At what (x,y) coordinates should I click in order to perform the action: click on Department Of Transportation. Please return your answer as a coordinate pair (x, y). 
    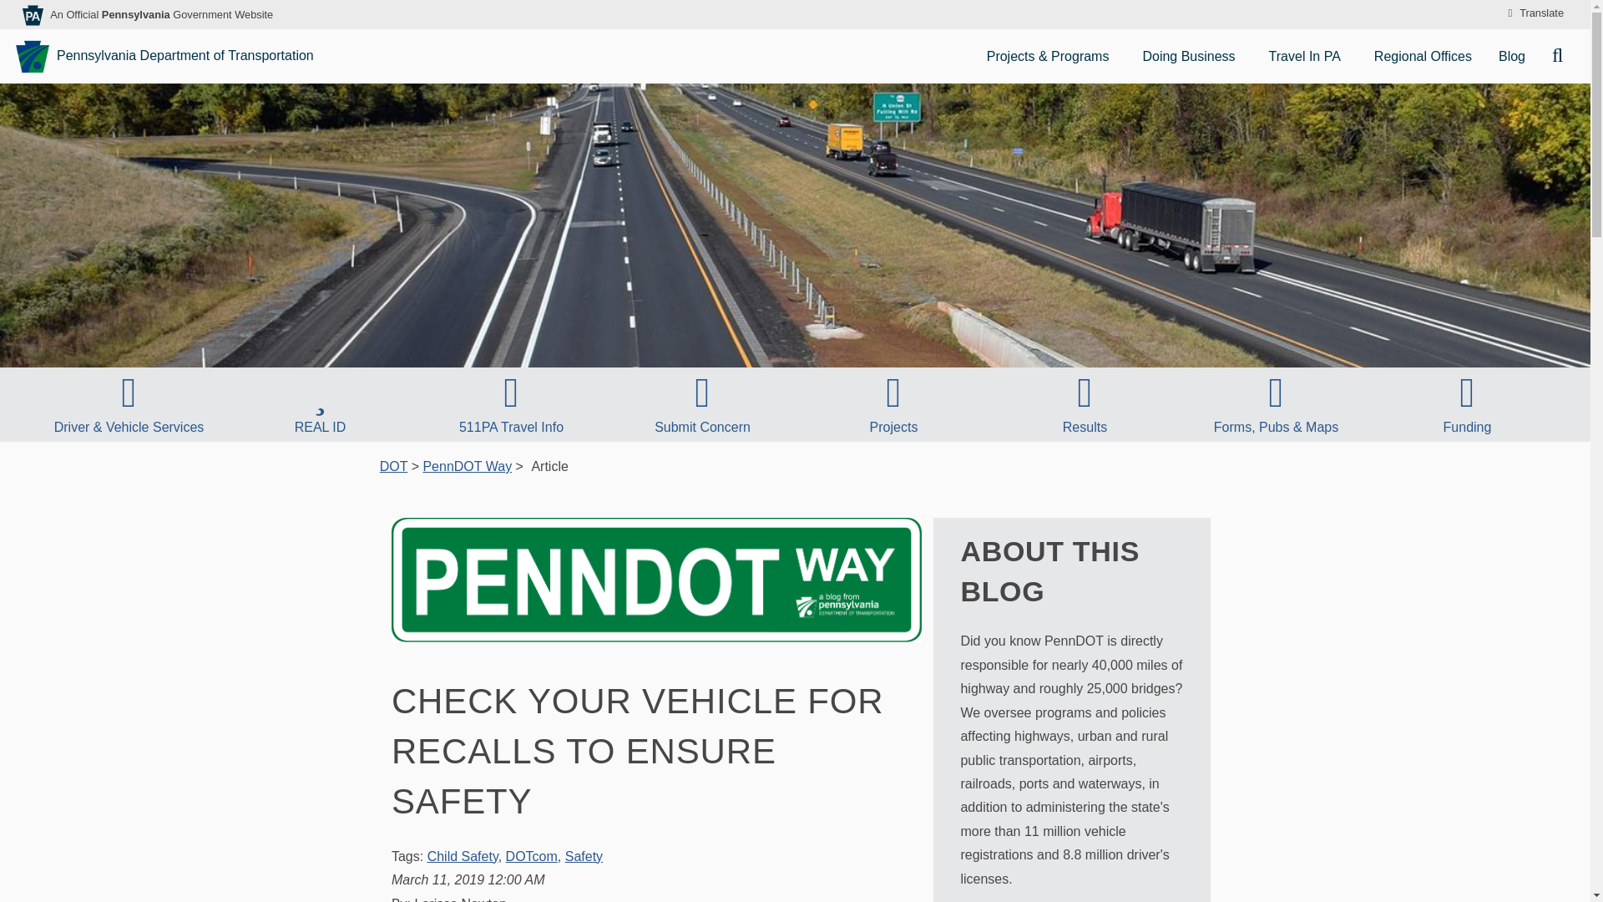
    Looking at the image, I should click on (393, 466).